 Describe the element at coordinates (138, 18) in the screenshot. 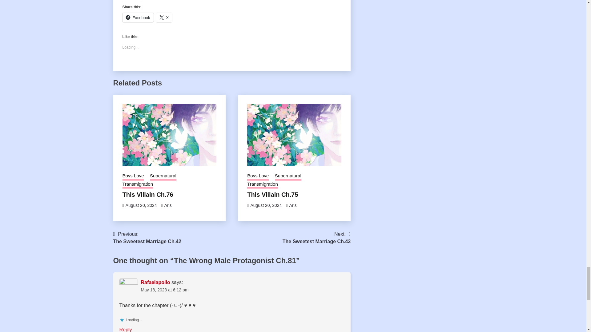

I see `Click to share on Facebook` at that location.